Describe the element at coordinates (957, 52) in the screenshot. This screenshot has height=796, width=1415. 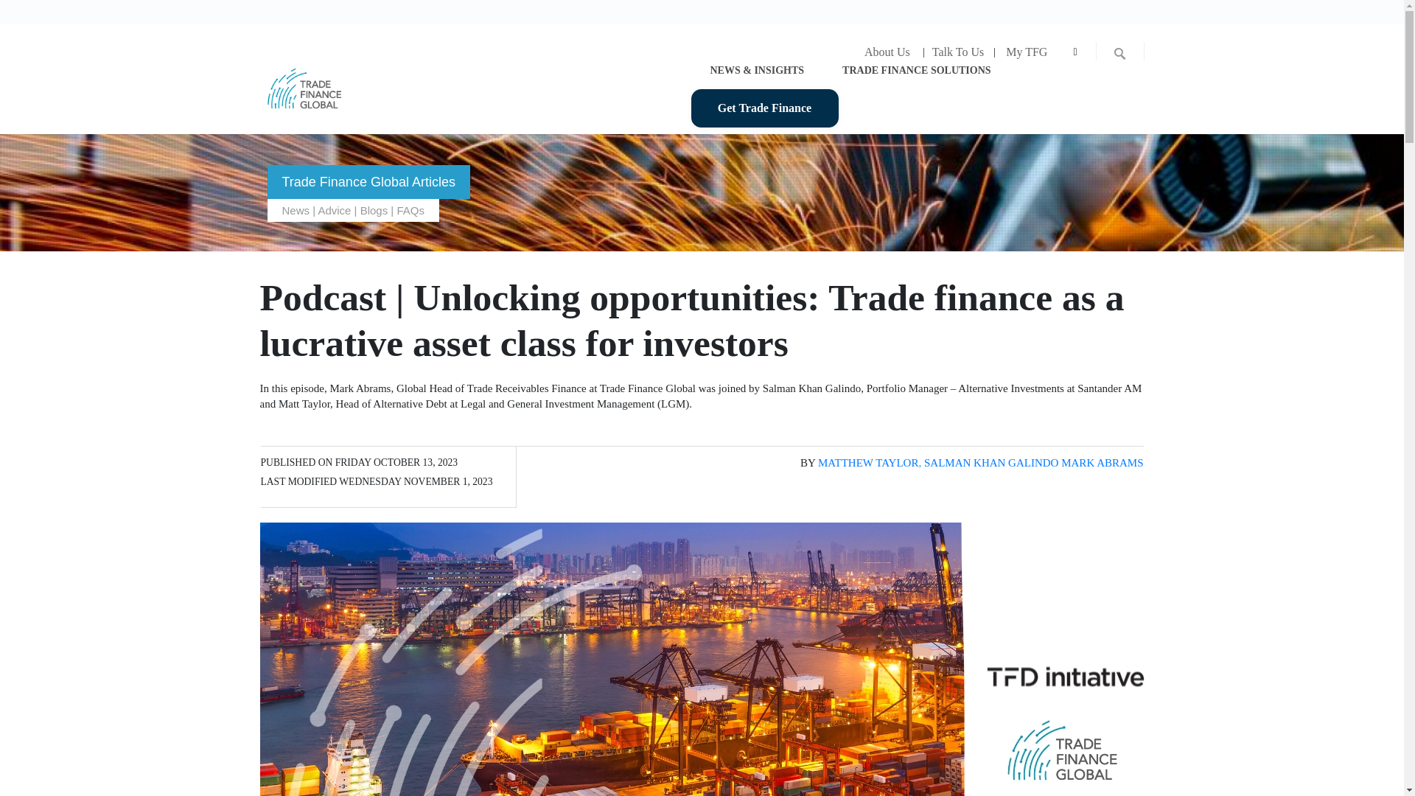
I see `Talk To Us` at that location.